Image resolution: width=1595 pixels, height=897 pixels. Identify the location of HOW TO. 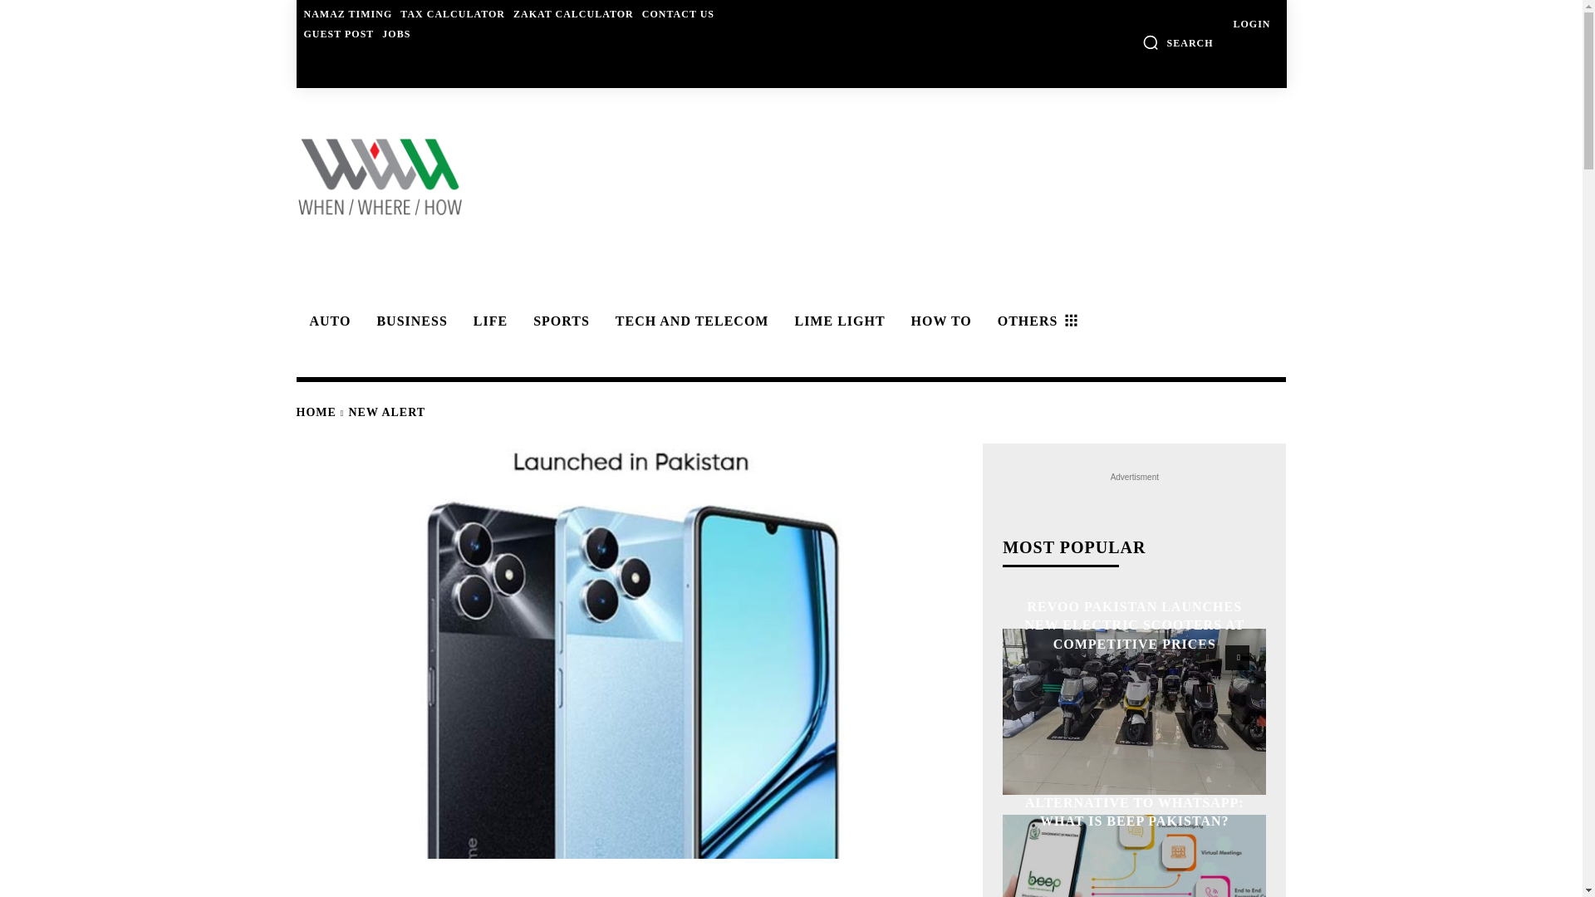
(939, 321).